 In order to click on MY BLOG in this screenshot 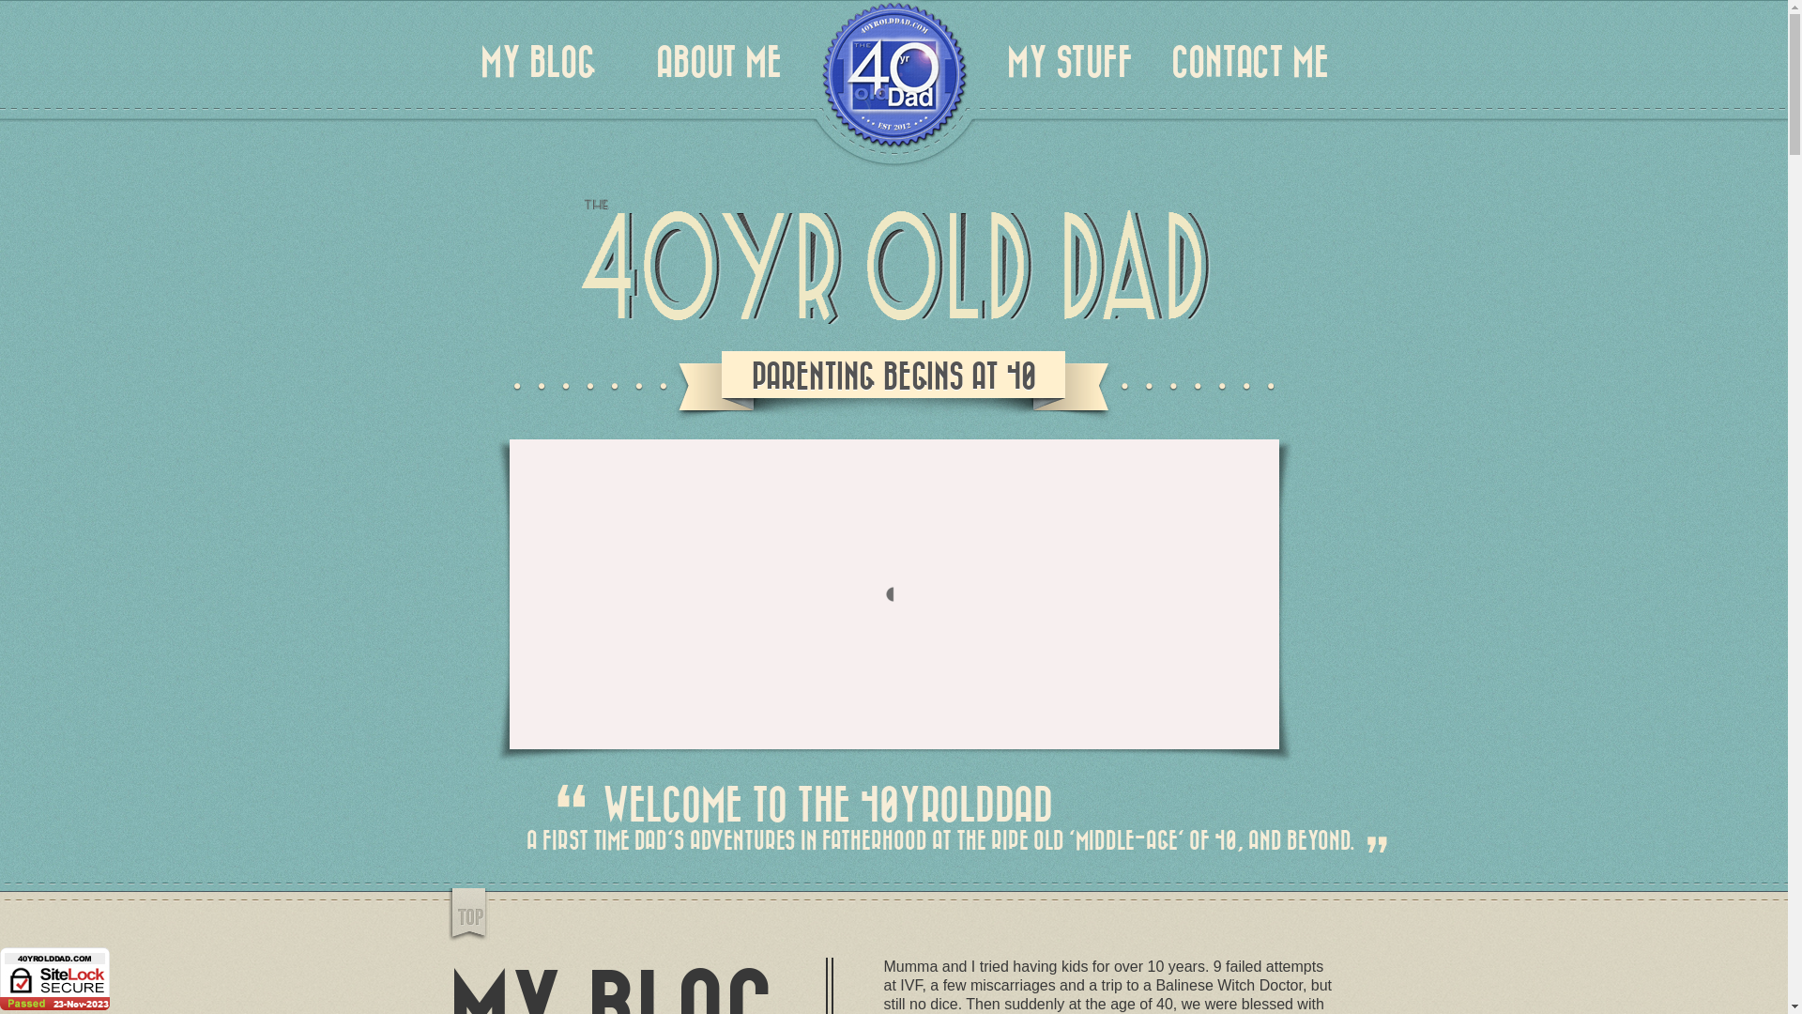, I will do `click(539, 64)`.